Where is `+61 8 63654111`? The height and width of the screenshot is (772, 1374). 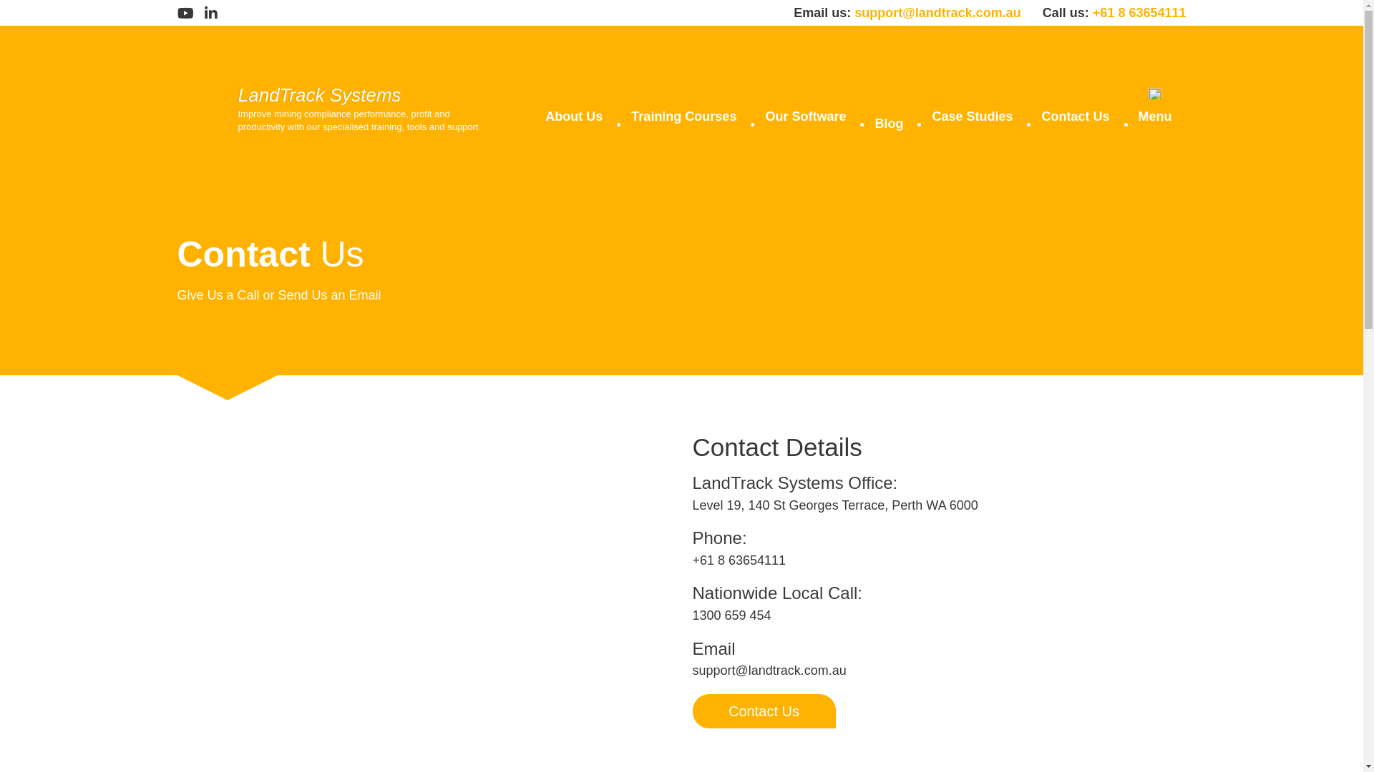
+61 8 63654111 is located at coordinates (1139, 13).